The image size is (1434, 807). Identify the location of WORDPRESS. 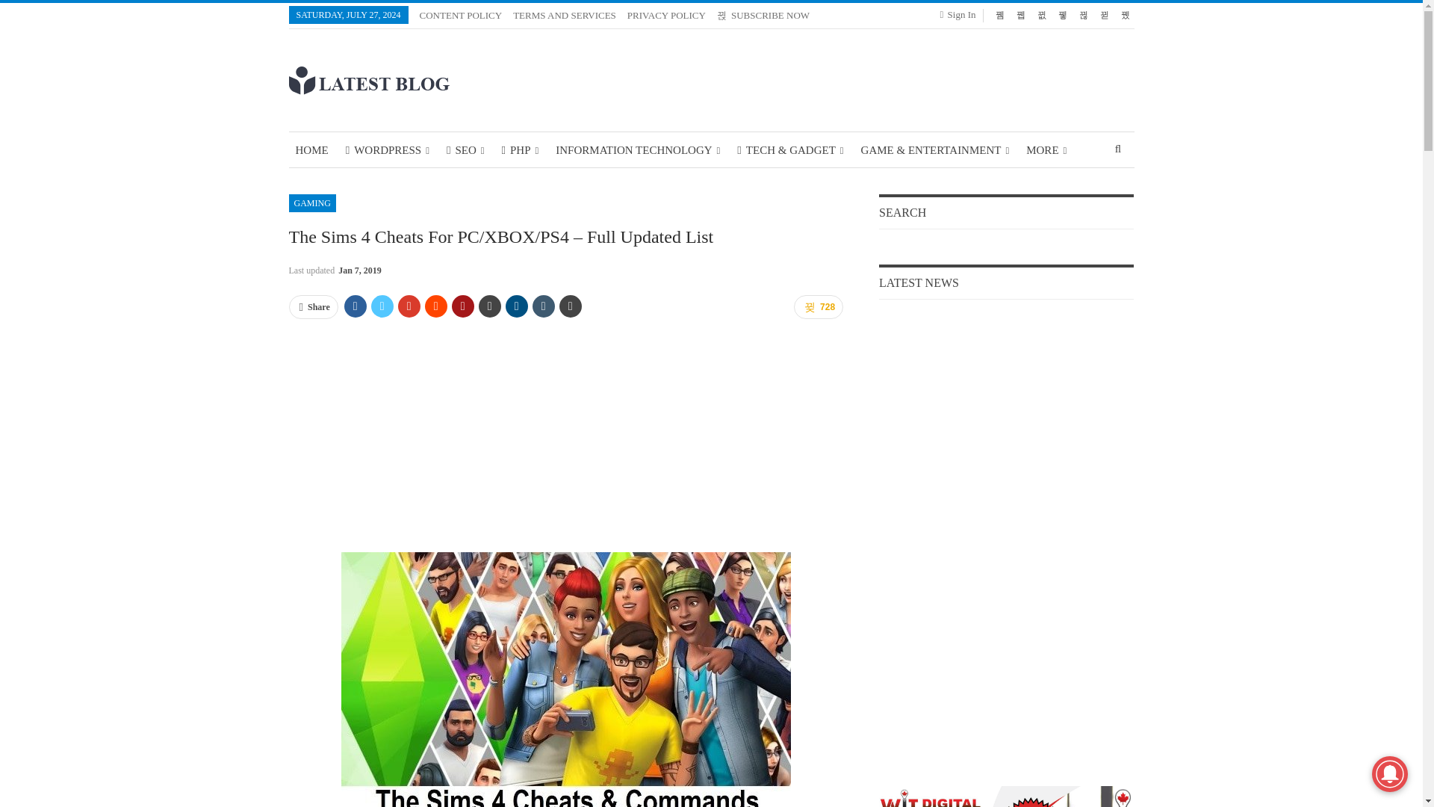
(387, 149).